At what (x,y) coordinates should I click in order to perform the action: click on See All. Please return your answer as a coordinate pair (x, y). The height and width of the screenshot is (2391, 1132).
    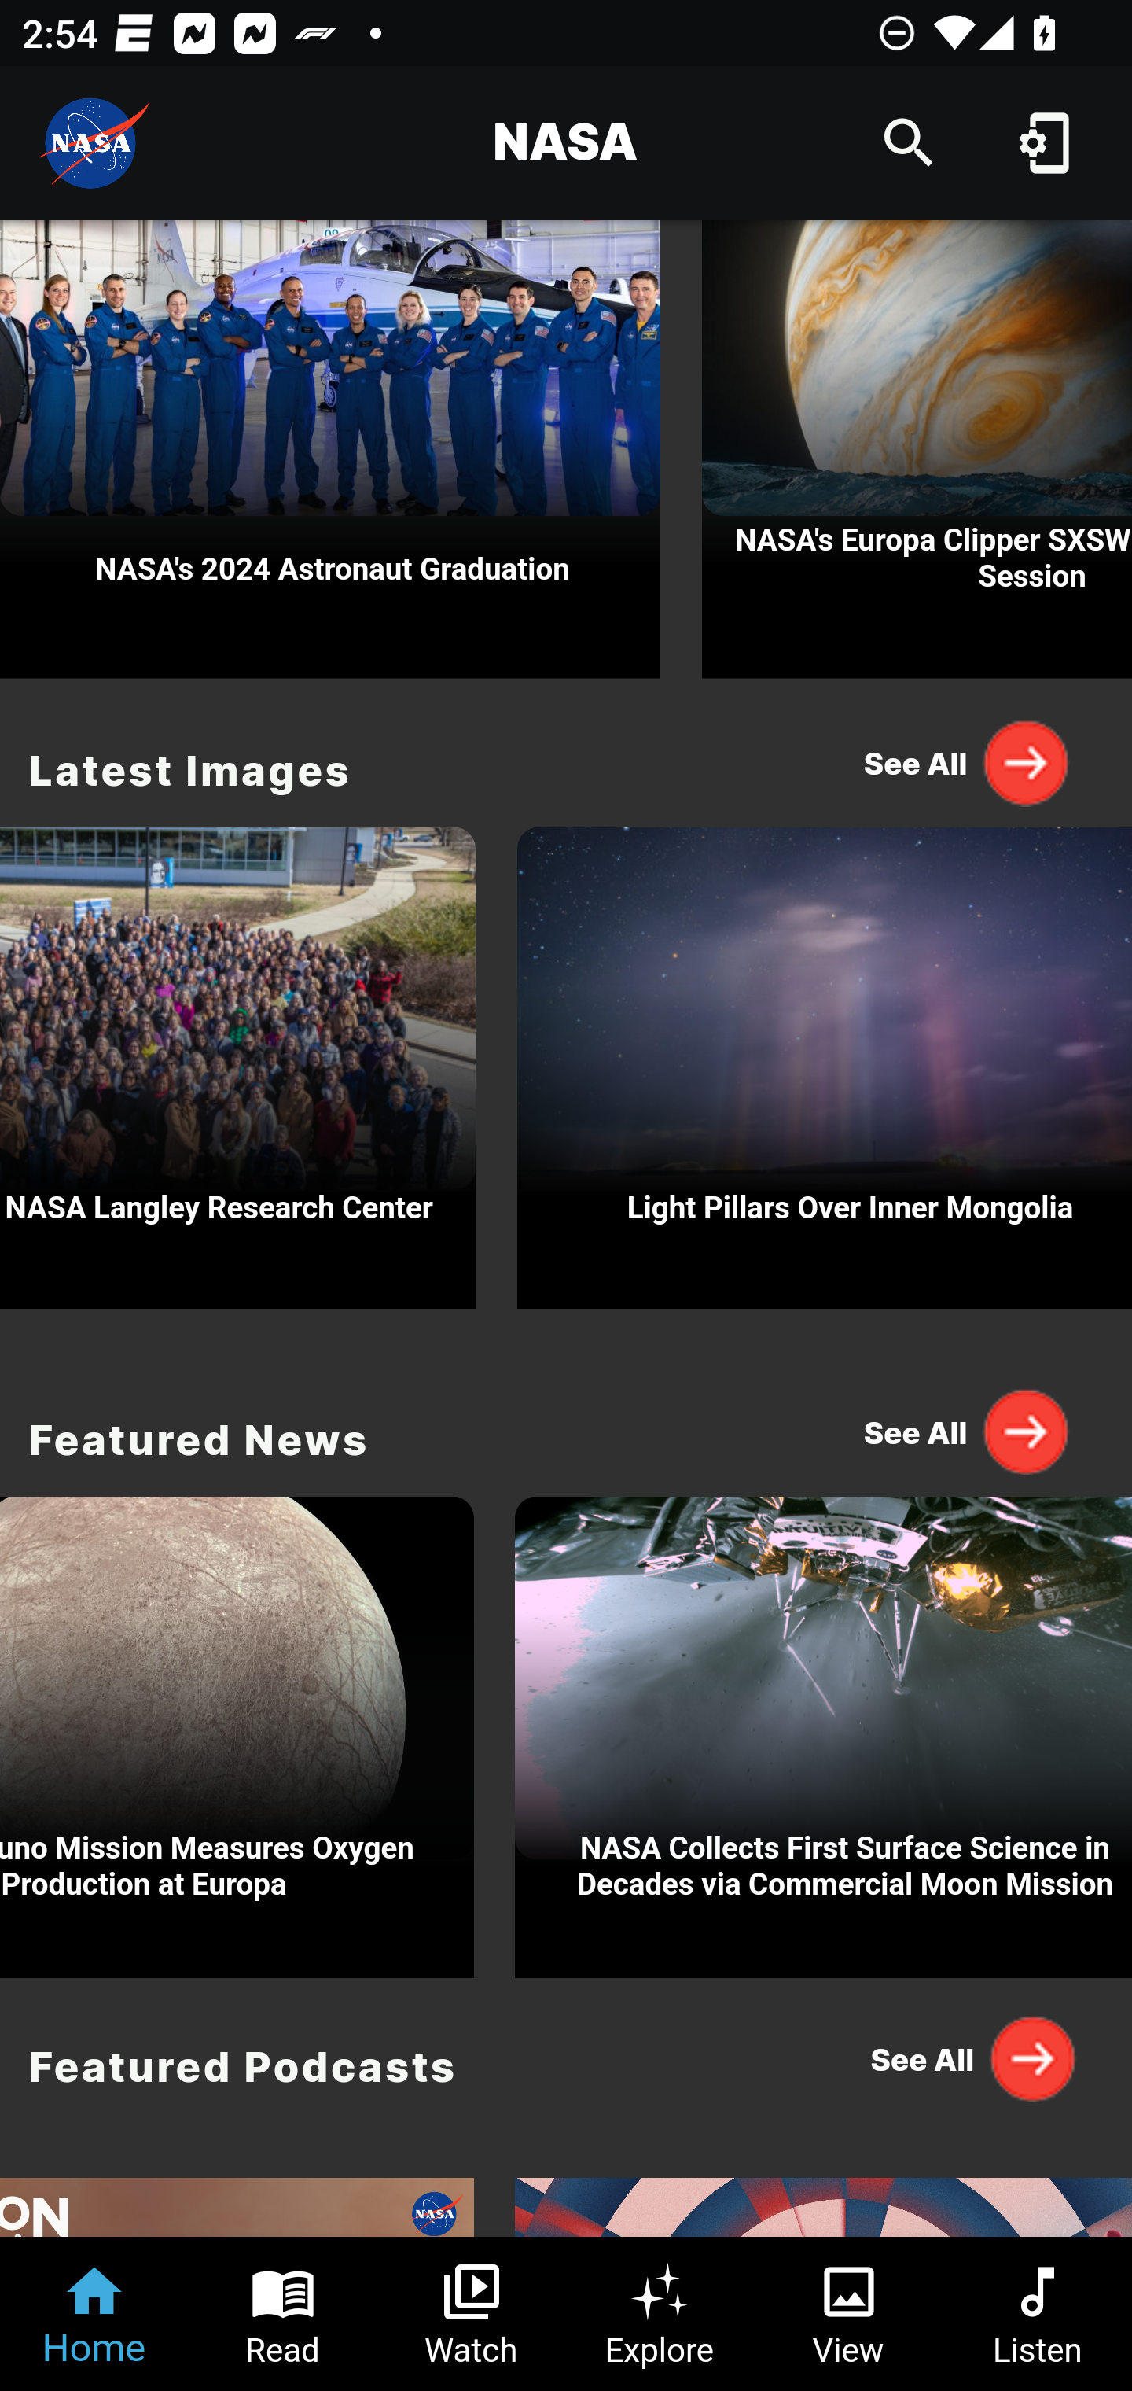
    Looking at the image, I should click on (967, 2058).